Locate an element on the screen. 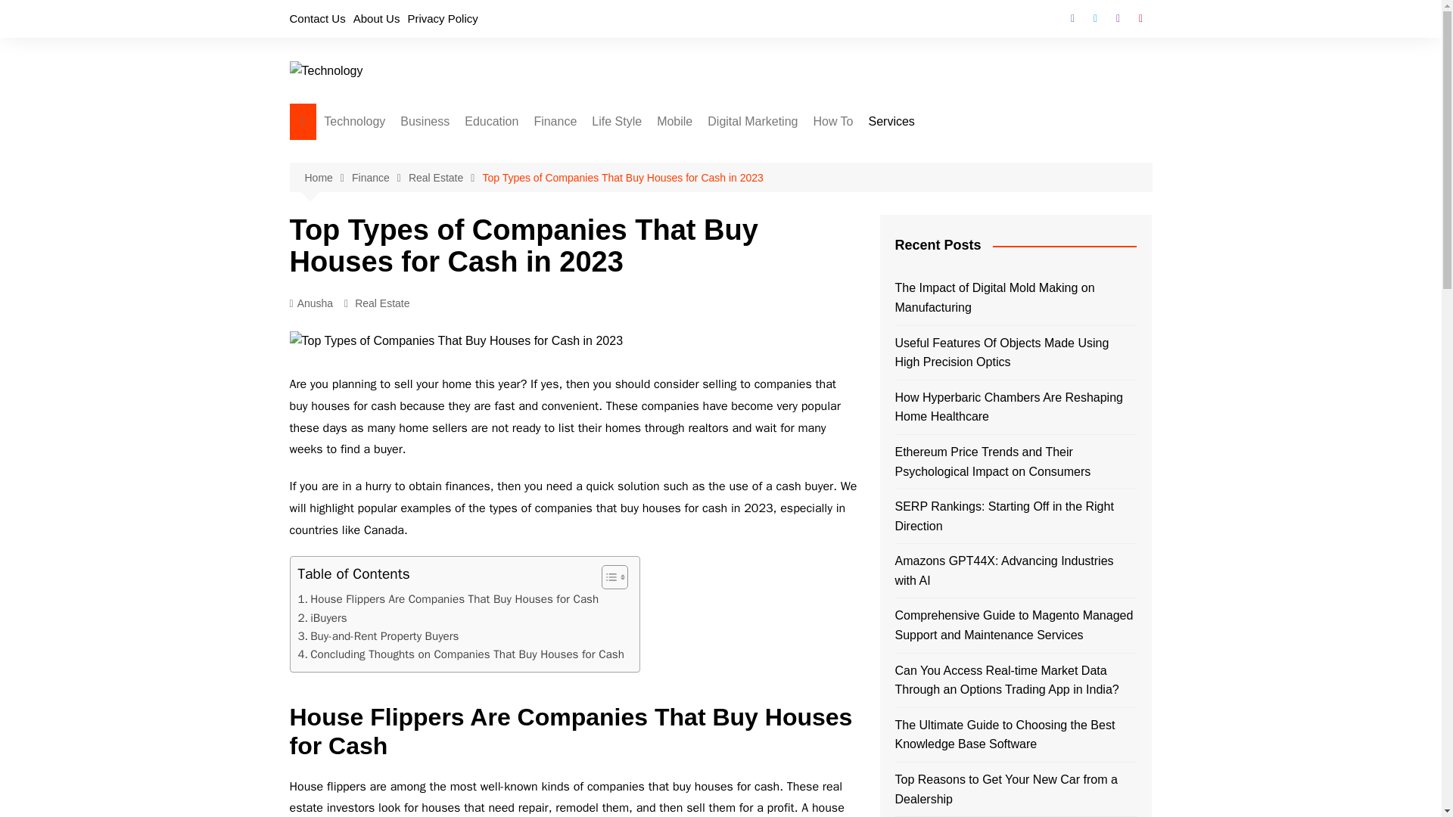 The height and width of the screenshot is (817, 1453). Facebook is located at coordinates (1072, 18).